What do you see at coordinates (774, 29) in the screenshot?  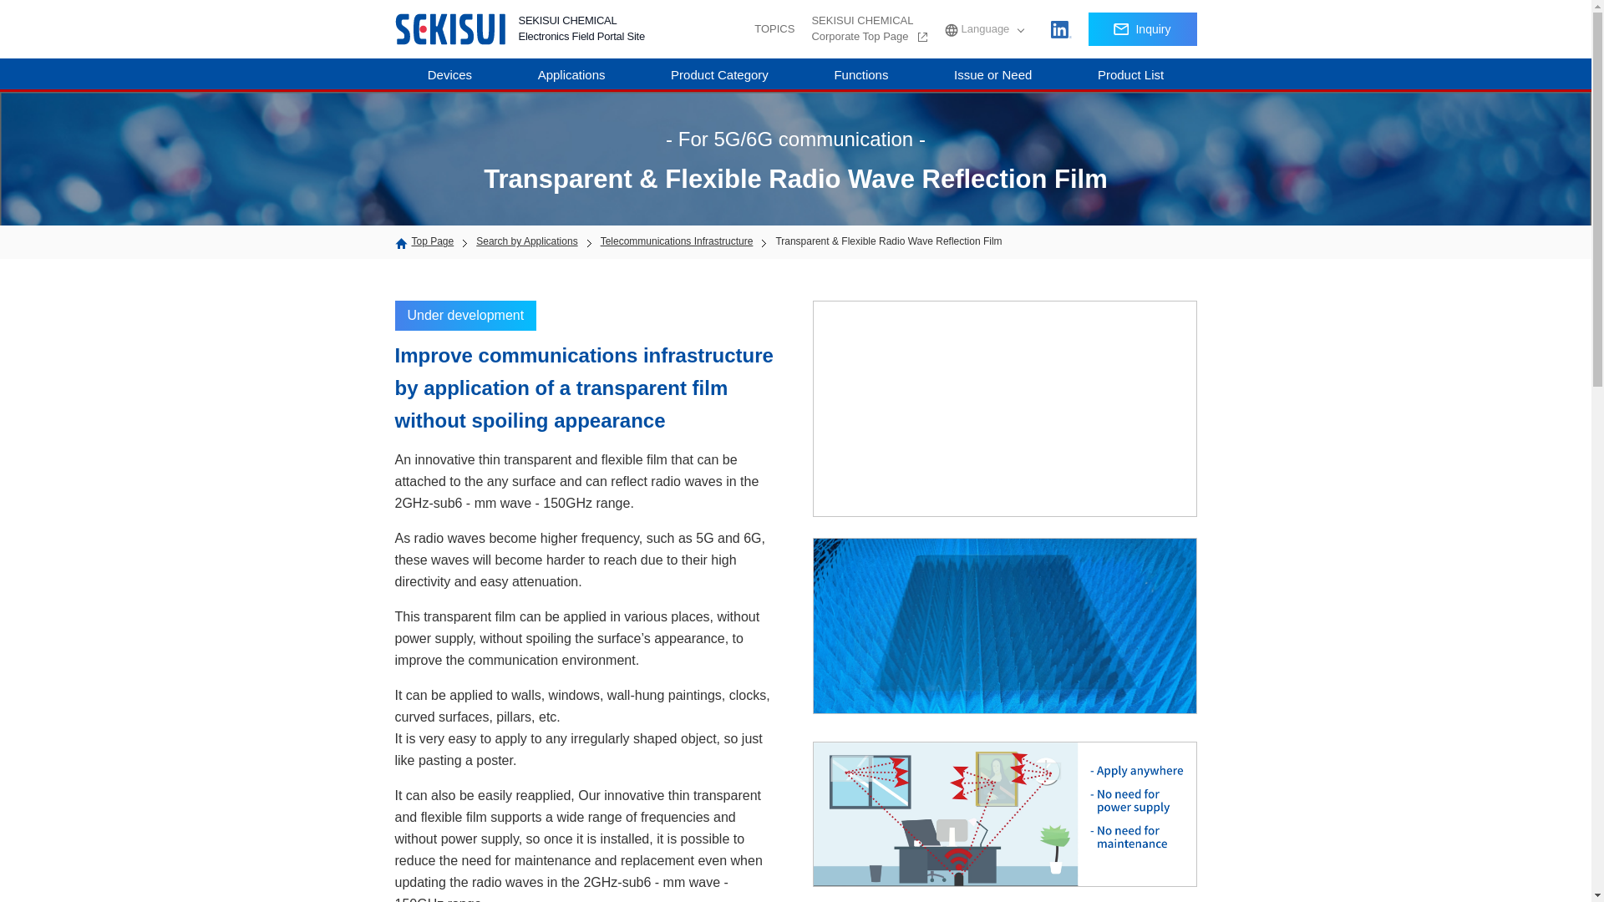 I see `TOPICS` at bounding box center [774, 29].